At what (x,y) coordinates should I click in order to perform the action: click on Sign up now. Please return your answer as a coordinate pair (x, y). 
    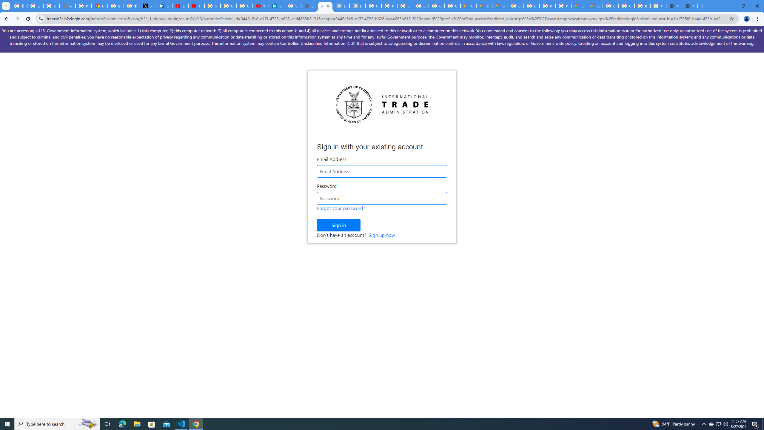
    Looking at the image, I should click on (381, 235).